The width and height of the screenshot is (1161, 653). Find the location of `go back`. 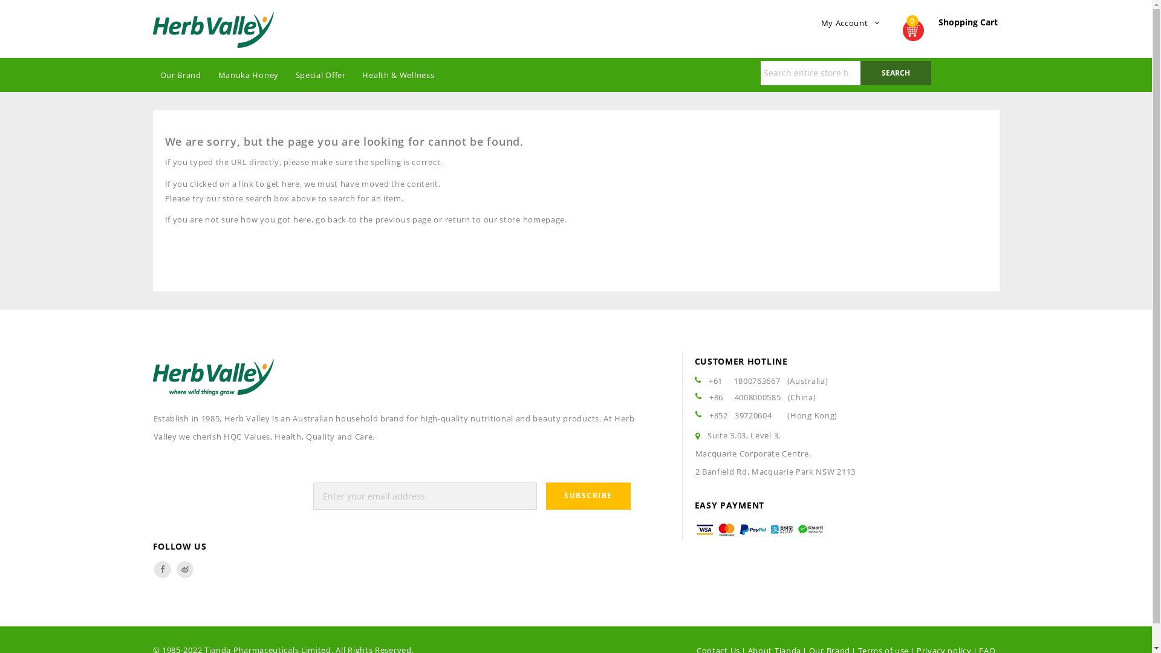

go back is located at coordinates (331, 219).